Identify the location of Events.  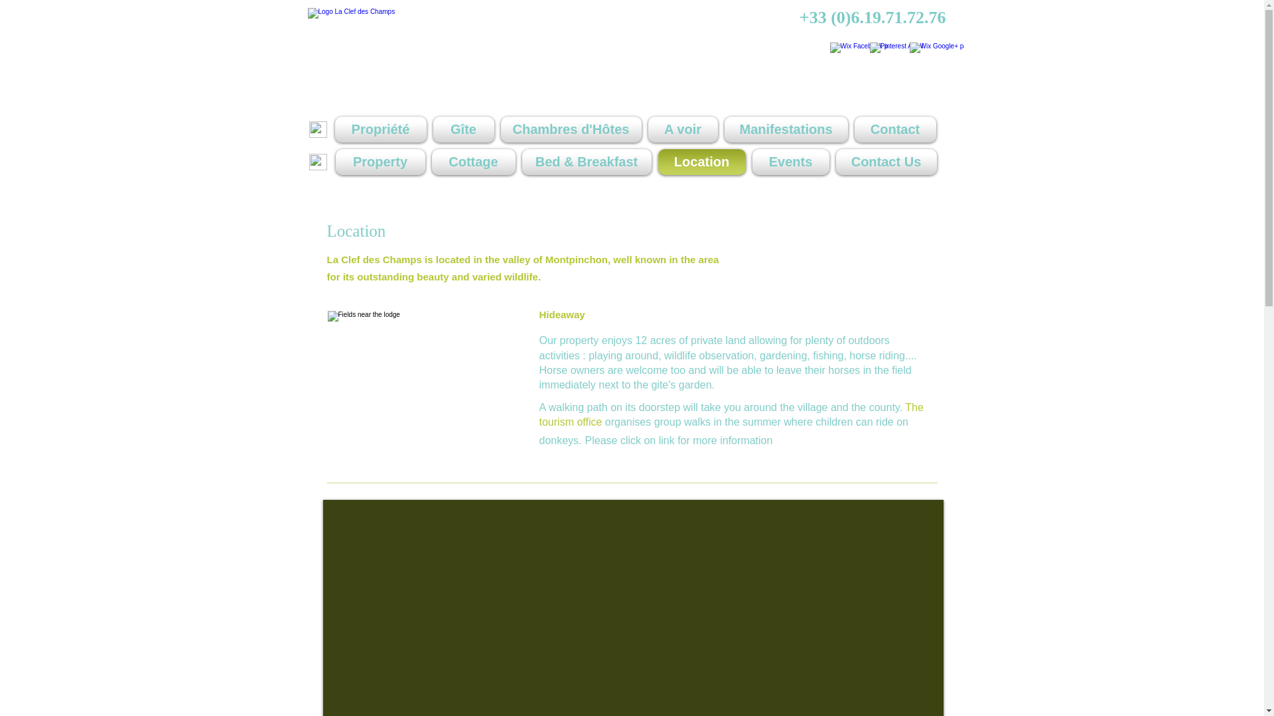
(790, 162).